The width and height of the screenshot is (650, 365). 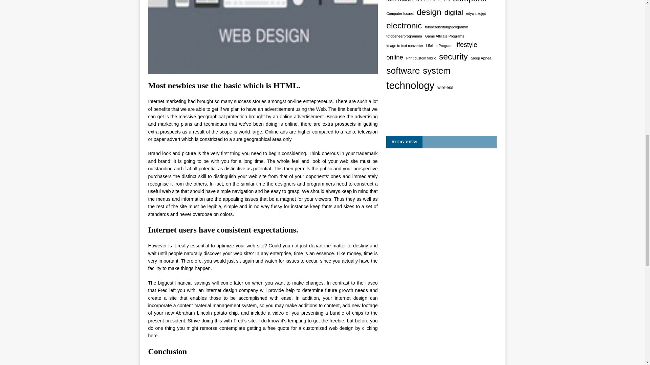 What do you see at coordinates (470, 3) in the screenshot?
I see `computer` at bounding box center [470, 3].